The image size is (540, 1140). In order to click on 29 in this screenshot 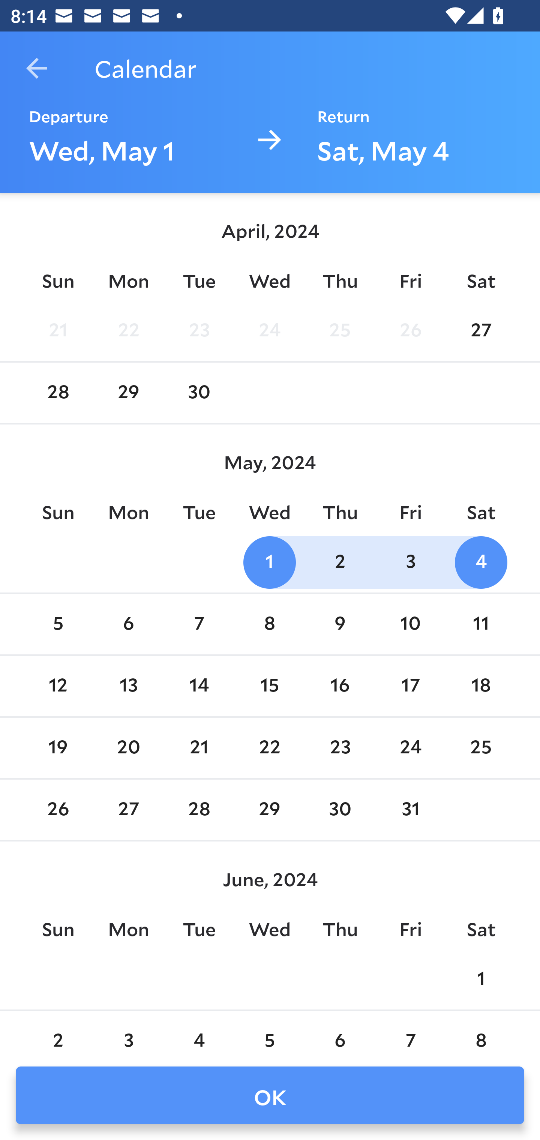, I will do `click(270, 810)`.